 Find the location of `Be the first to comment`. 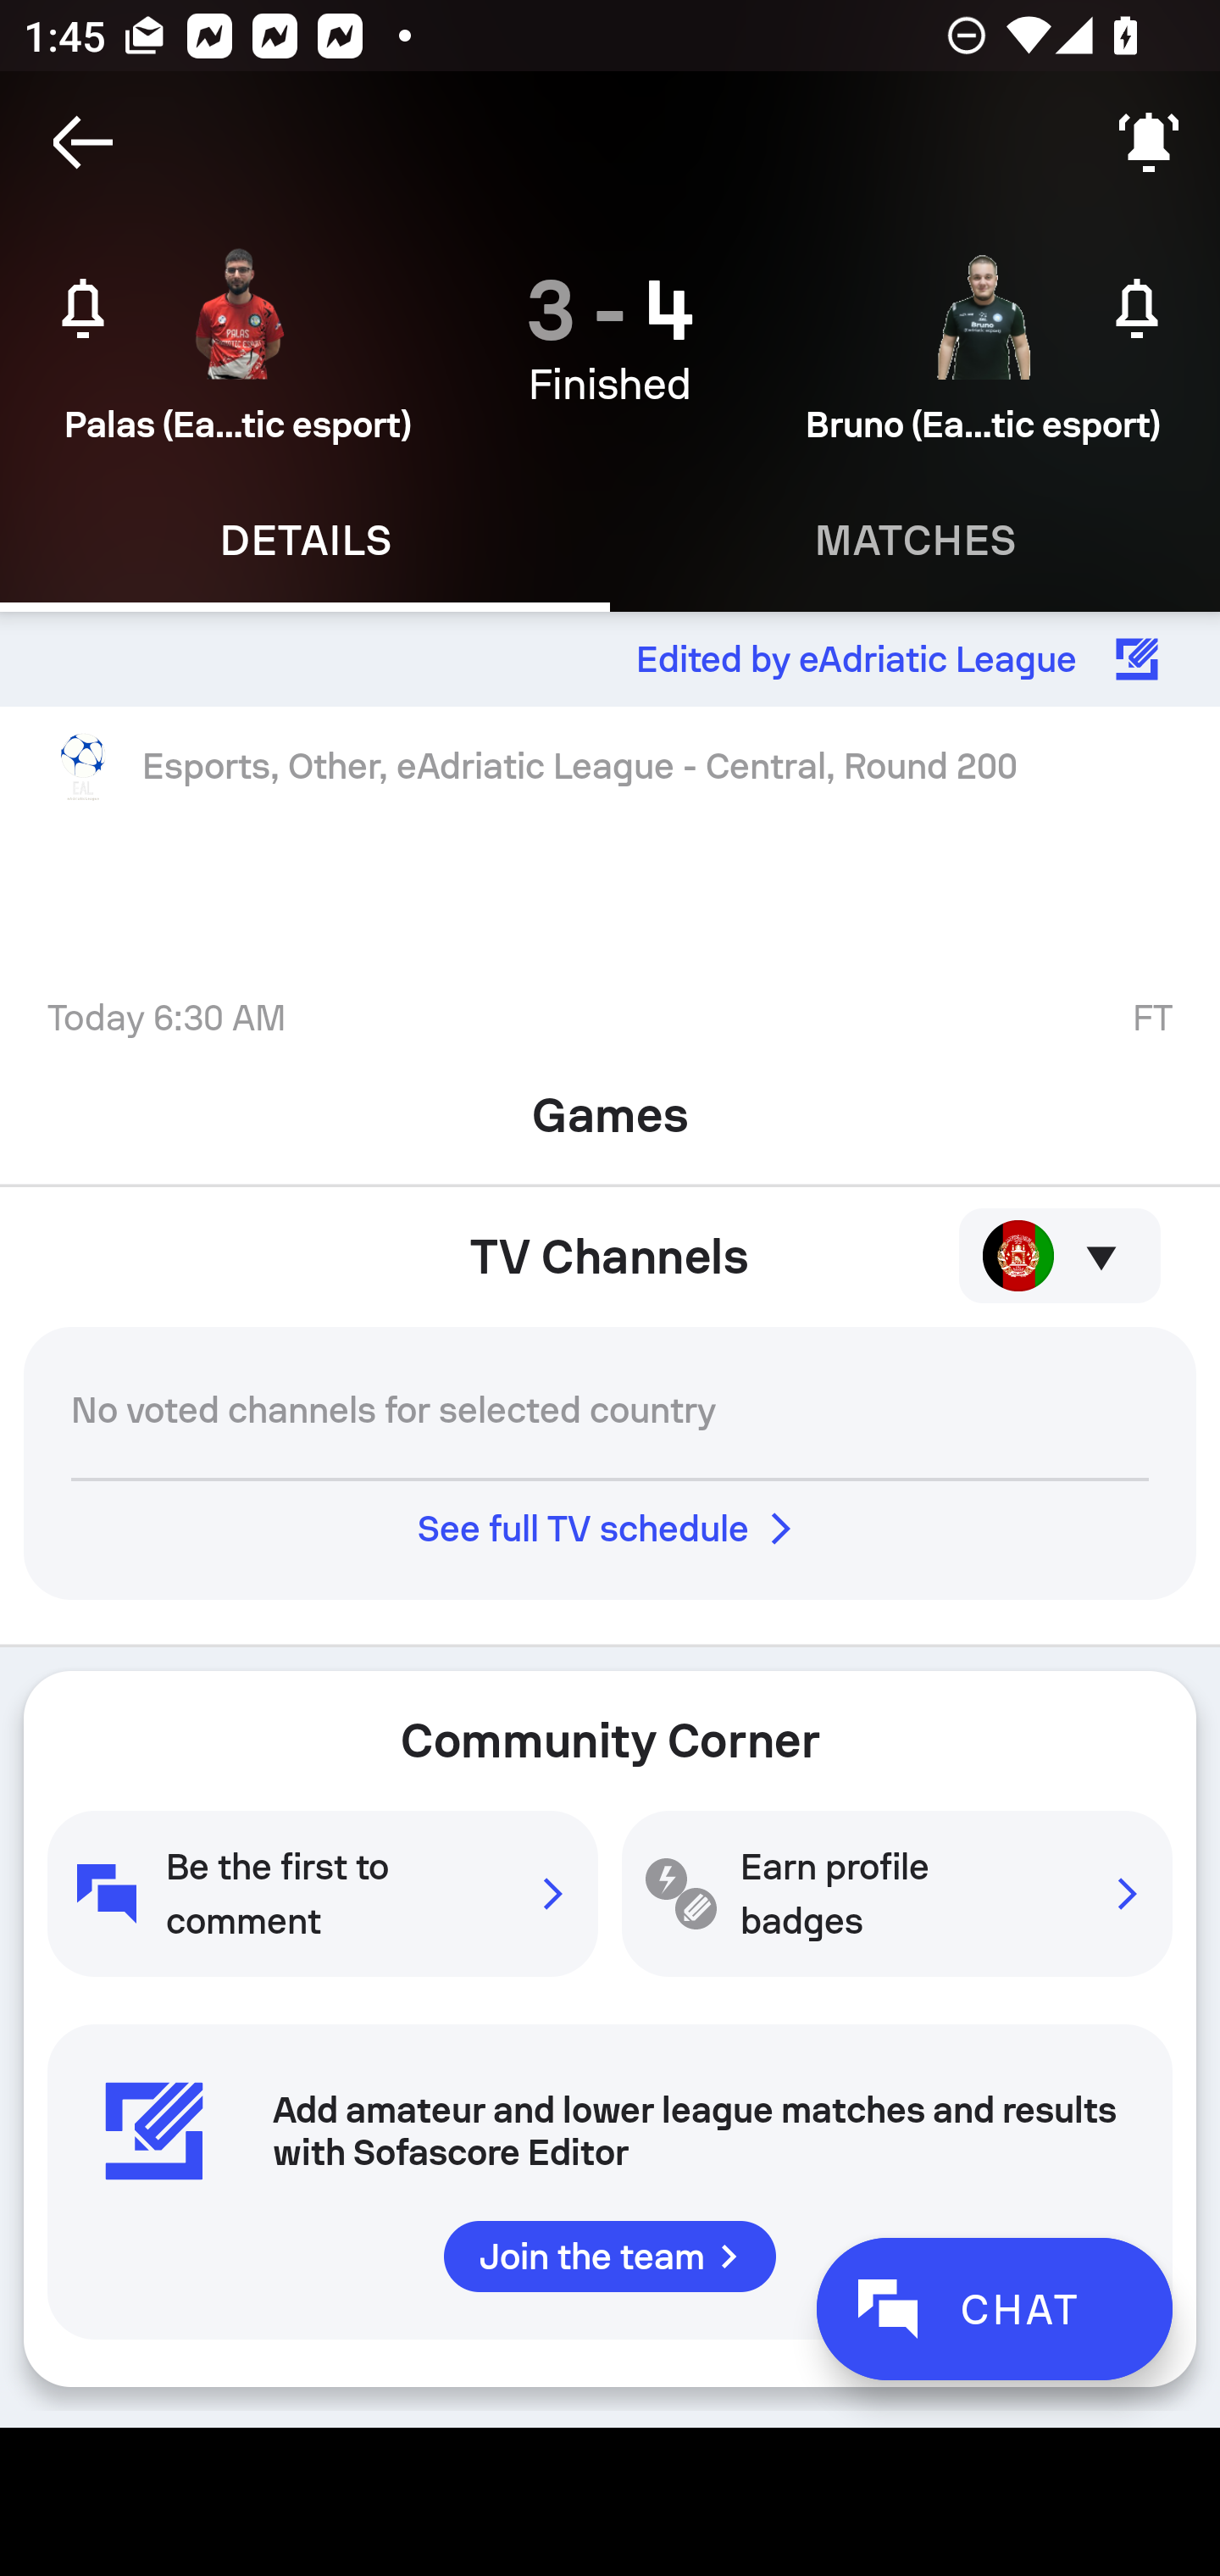

Be the first to comment is located at coordinates (322, 1893).